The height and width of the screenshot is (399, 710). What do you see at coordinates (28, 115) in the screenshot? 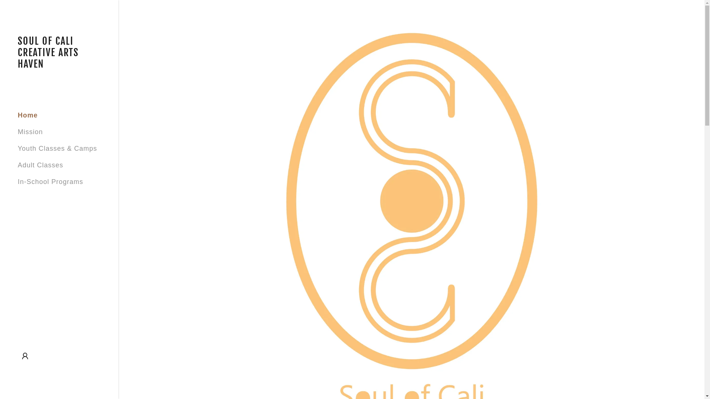
I see `Home` at bounding box center [28, 115].